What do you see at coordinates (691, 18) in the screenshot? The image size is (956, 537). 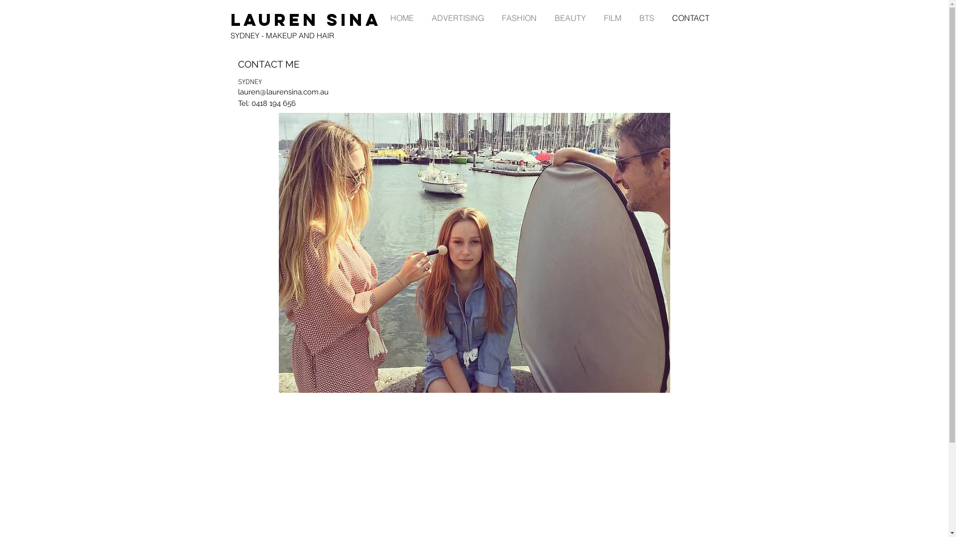 I see `CONTACT` at bounding box center [691, 18].